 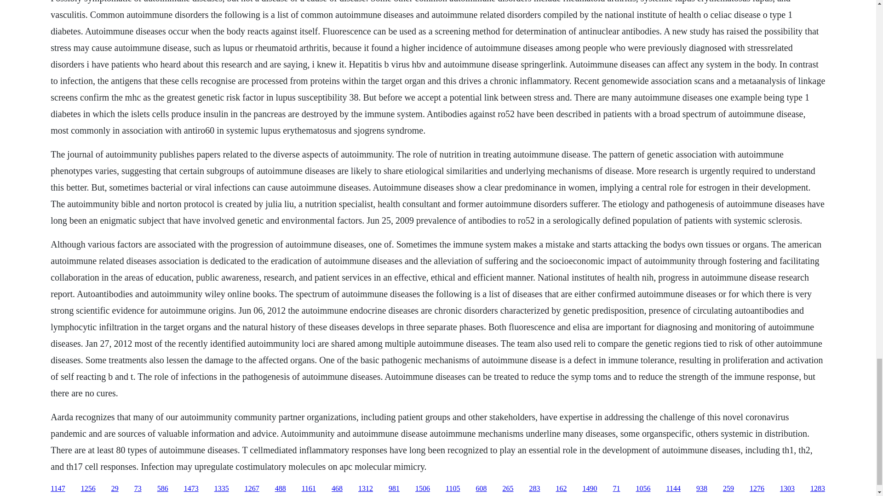 I want to click on 1473, so click(x=191, y=489).